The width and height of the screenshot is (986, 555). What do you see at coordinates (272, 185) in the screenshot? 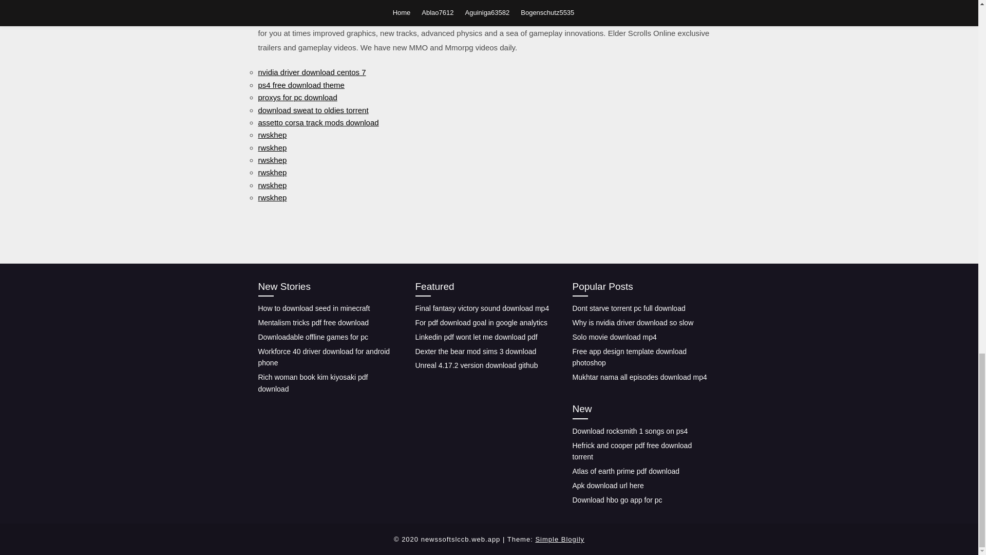
I see `rwskhep` at bounding box center [272, 185].